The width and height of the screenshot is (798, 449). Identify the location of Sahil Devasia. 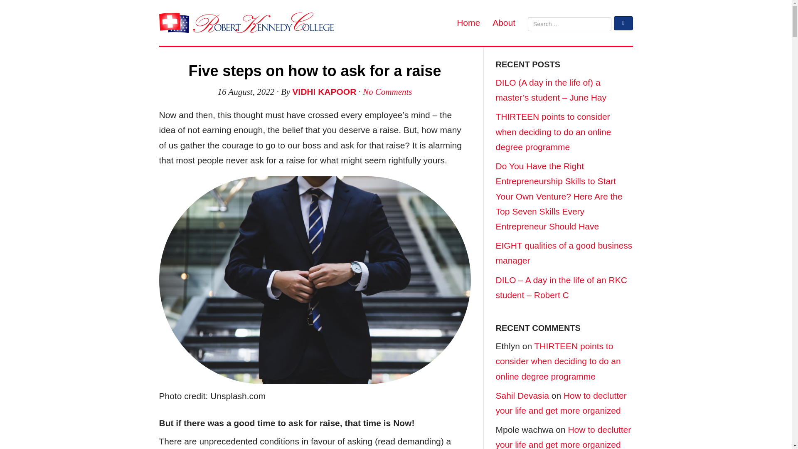
(522, 395).